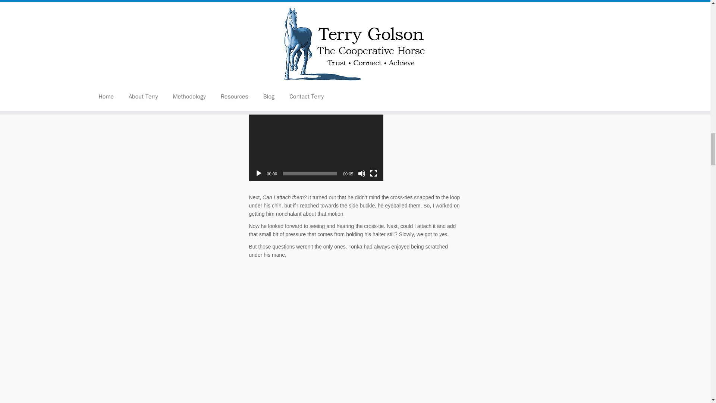  What do you see at coordinates (259, 173) in the screenshot?
I see `Play` at bounding box center [259, 173].